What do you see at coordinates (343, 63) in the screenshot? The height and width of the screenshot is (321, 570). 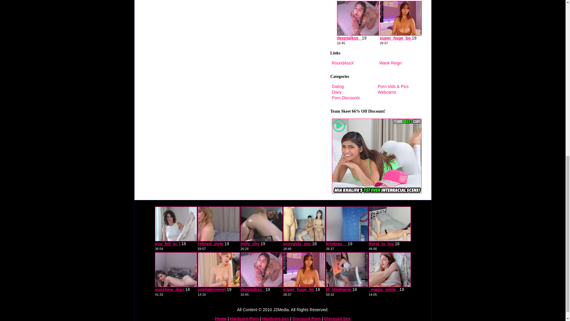 I see `RoundAssX` at bounding box center [343, 63].